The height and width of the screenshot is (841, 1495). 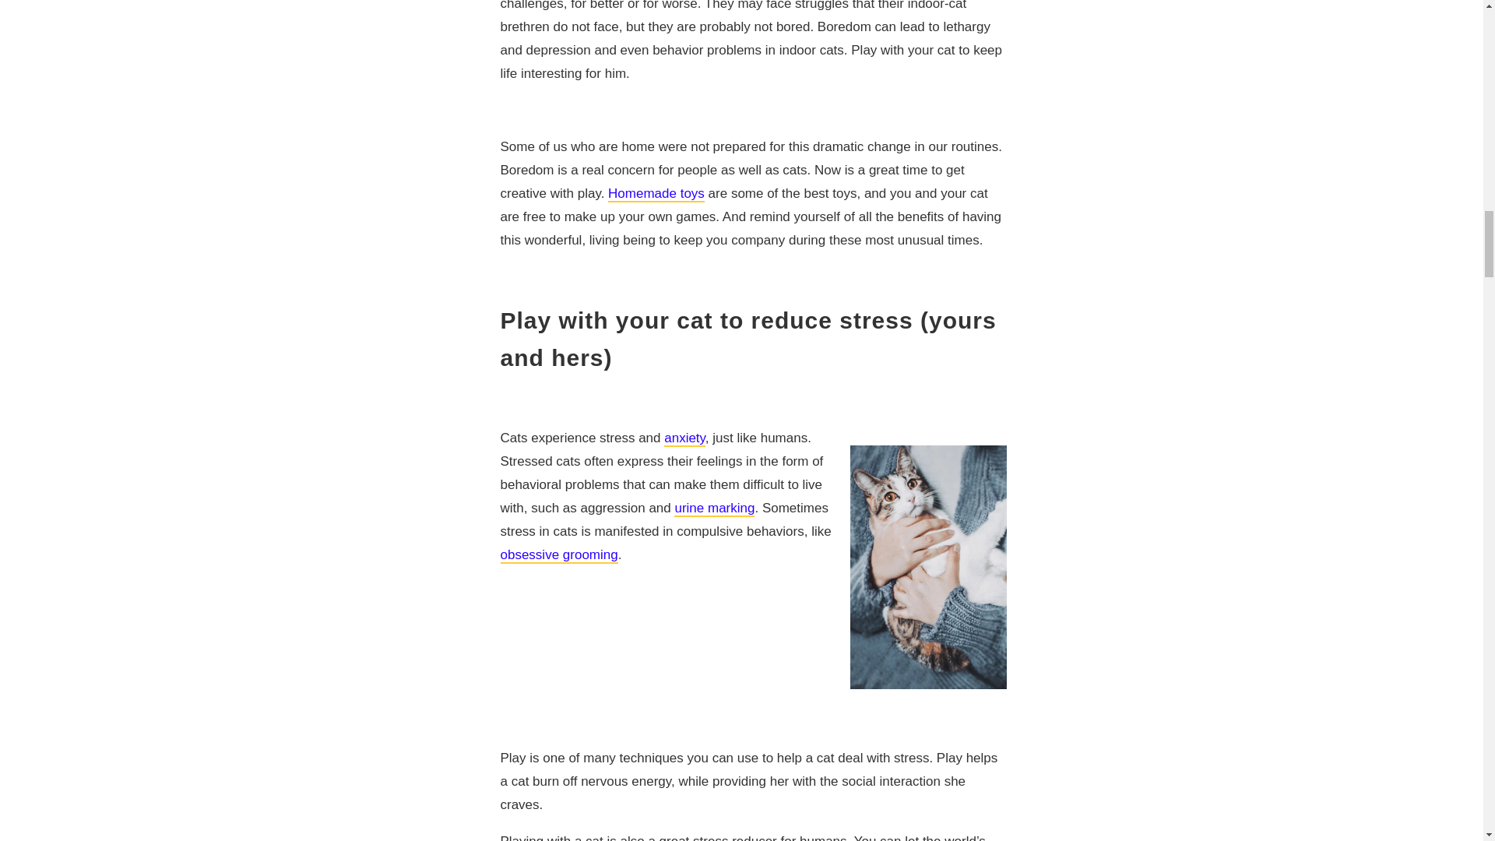 What do you see at coordinates (714, 508) in the screenshot?
I see `why do cats spray or mark with urine?` at bounding box center [714, 508].